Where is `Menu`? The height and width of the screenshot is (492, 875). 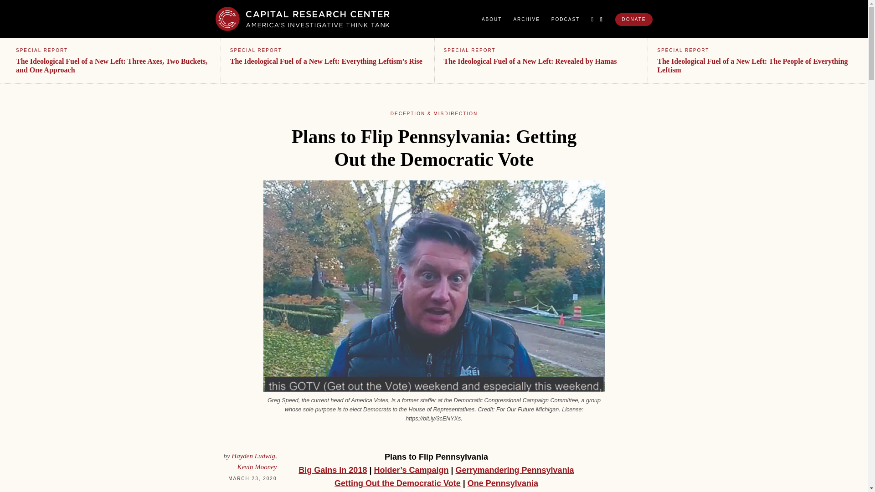 Menu is located at coordinates (592, 19).